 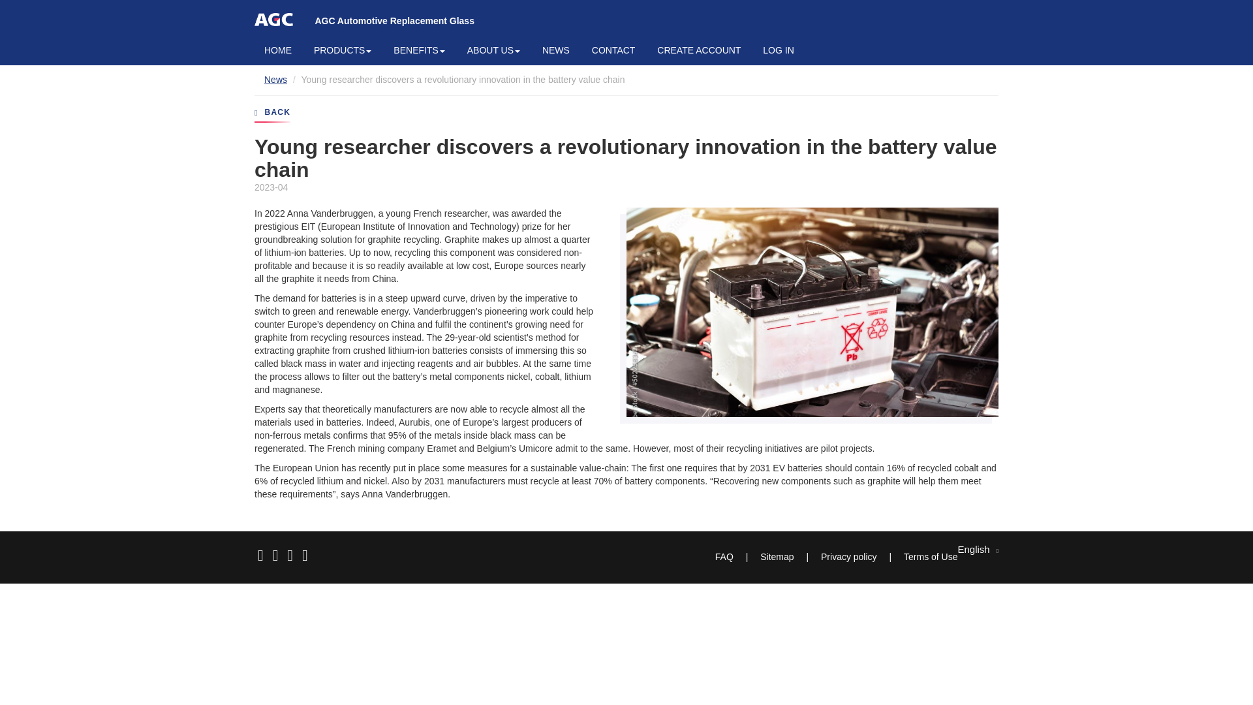 I want to click on ABOUT US, so click(x=493, y=51).